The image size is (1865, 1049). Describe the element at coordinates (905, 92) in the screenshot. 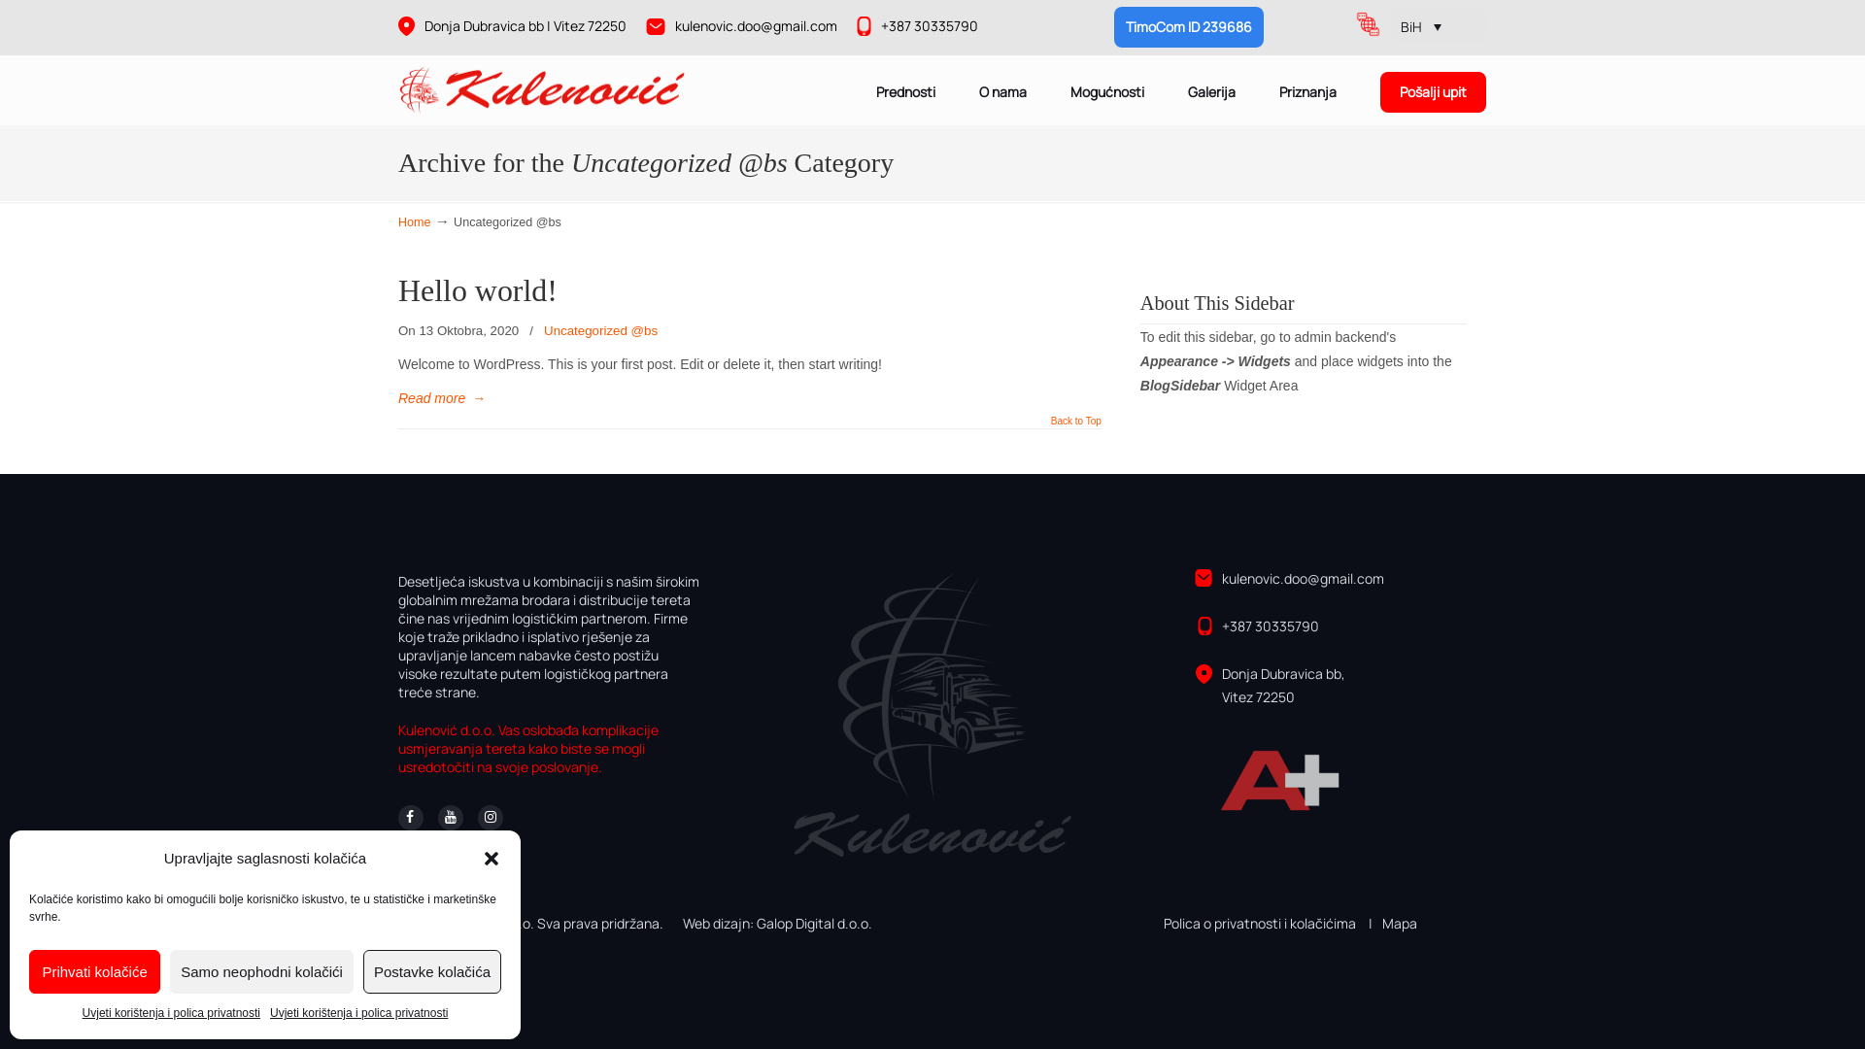

I see `Prednosti` at that location.